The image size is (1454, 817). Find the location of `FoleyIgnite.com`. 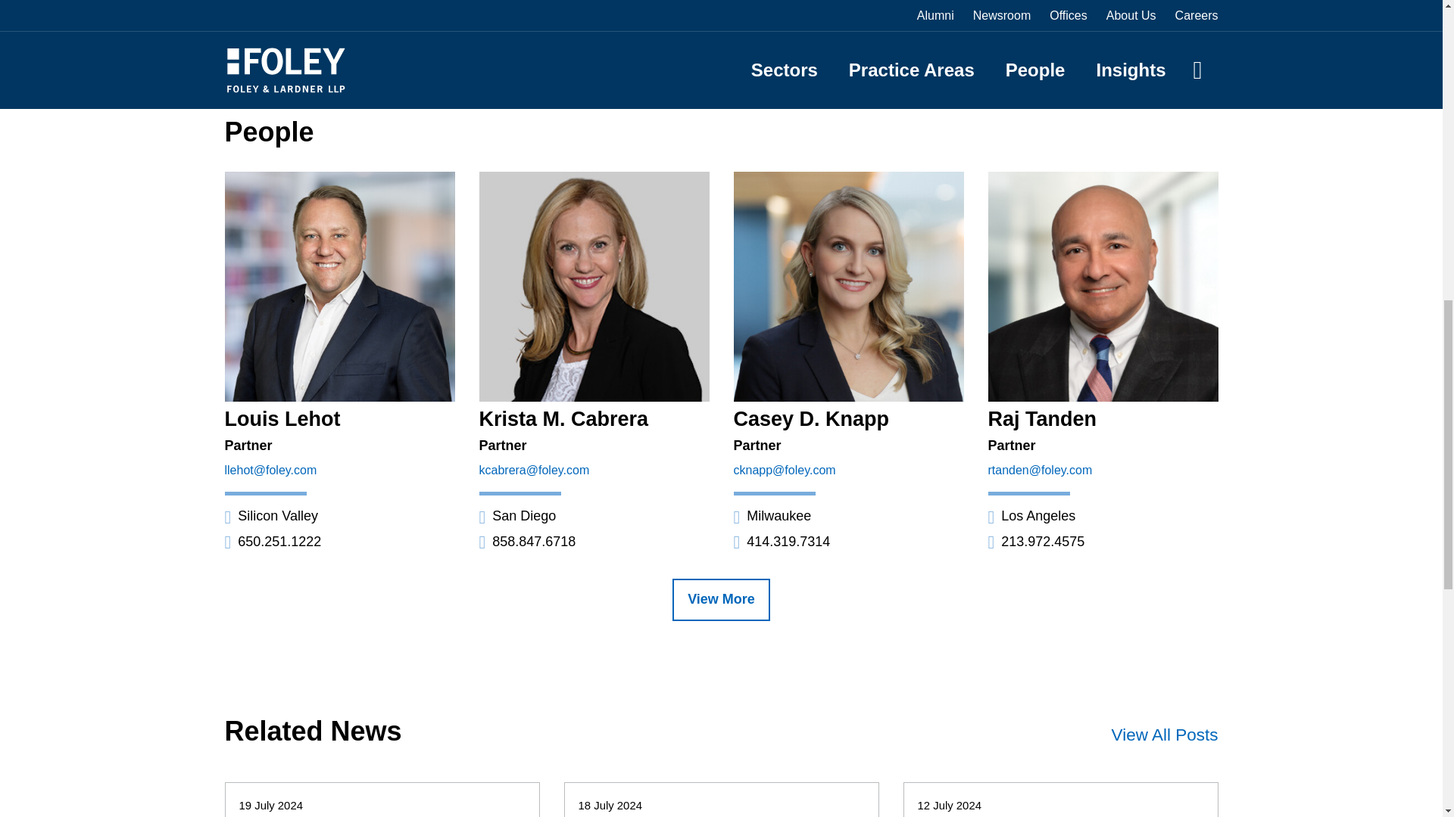

FoleyIgnite.com is located at coordinates (563, 21).